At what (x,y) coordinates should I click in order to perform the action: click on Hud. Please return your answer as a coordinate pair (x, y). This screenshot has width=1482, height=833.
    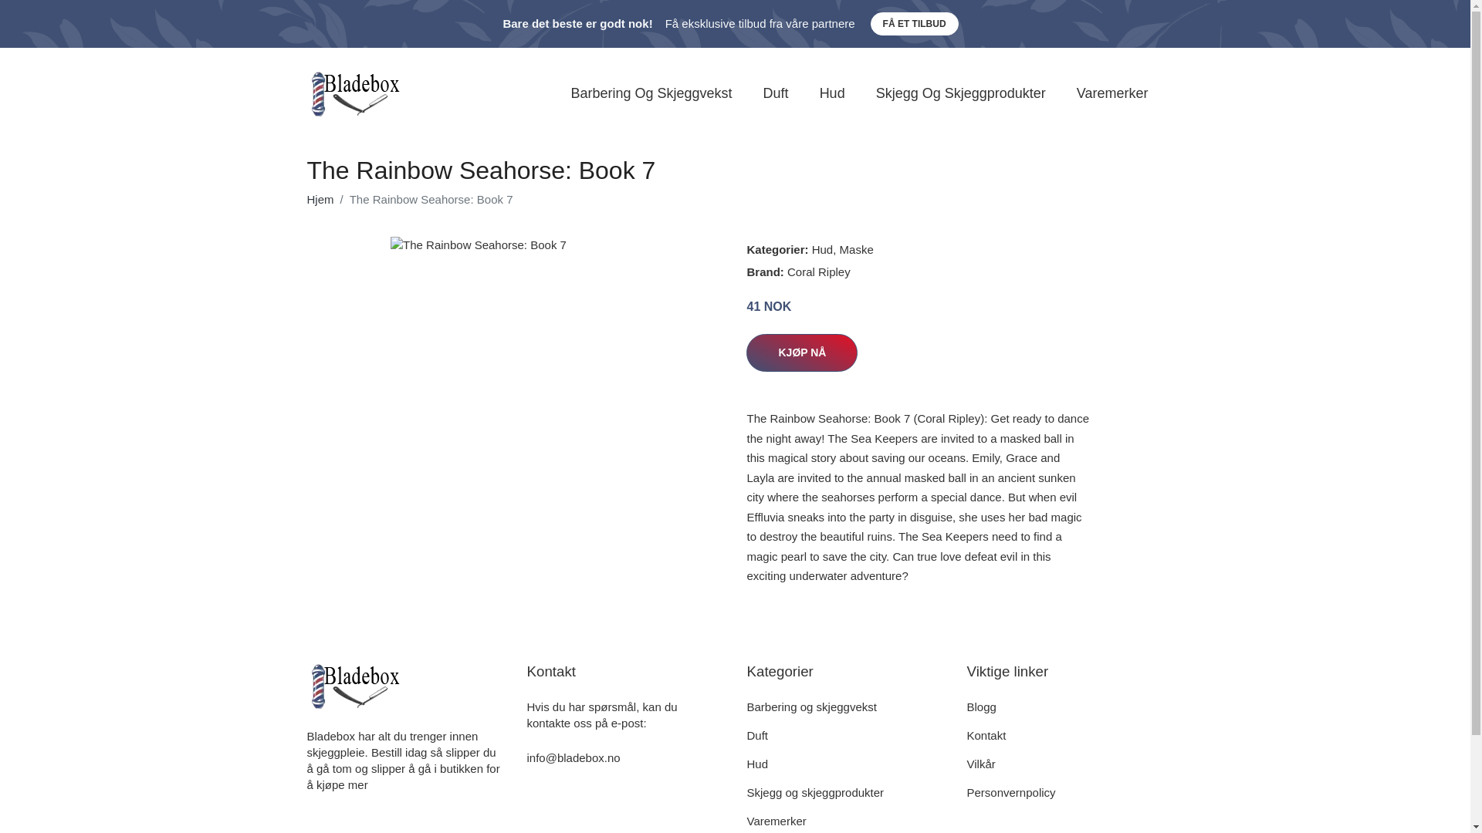
    Looking at the image, I should click on (758, 764).